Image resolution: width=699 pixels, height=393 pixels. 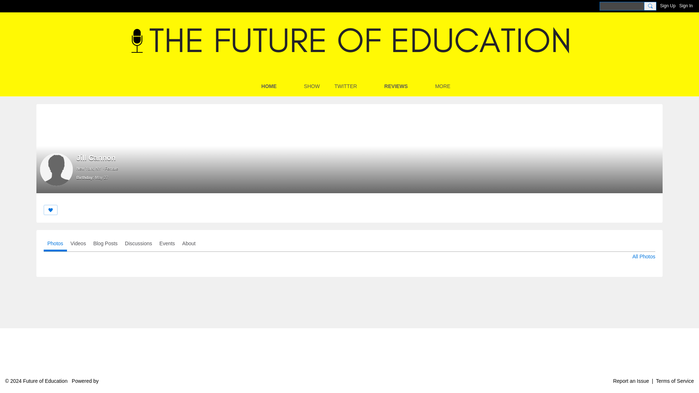 I want to click on REVIEWS, so click(x=396, y=86).